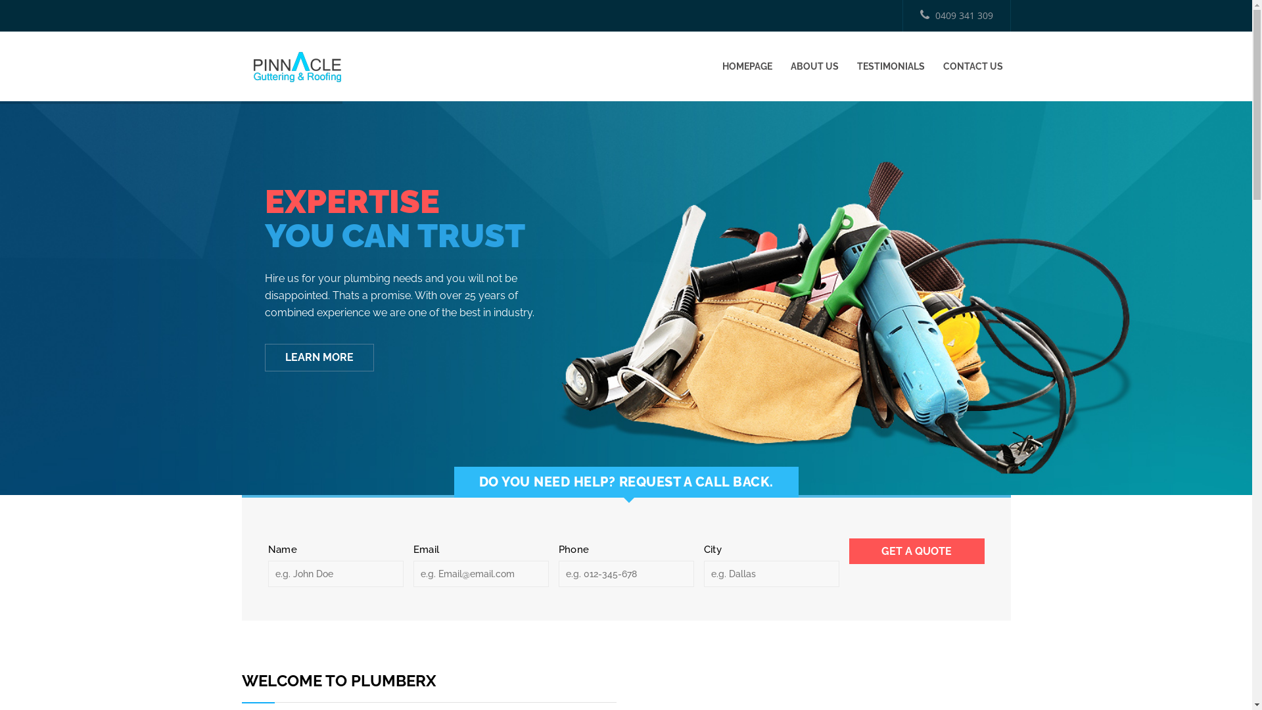 This screenshot has width=1262, height=710. Describe the element at coordinates (891, 67) in the screenshot. I see `TESTIMONIALS` at that location.